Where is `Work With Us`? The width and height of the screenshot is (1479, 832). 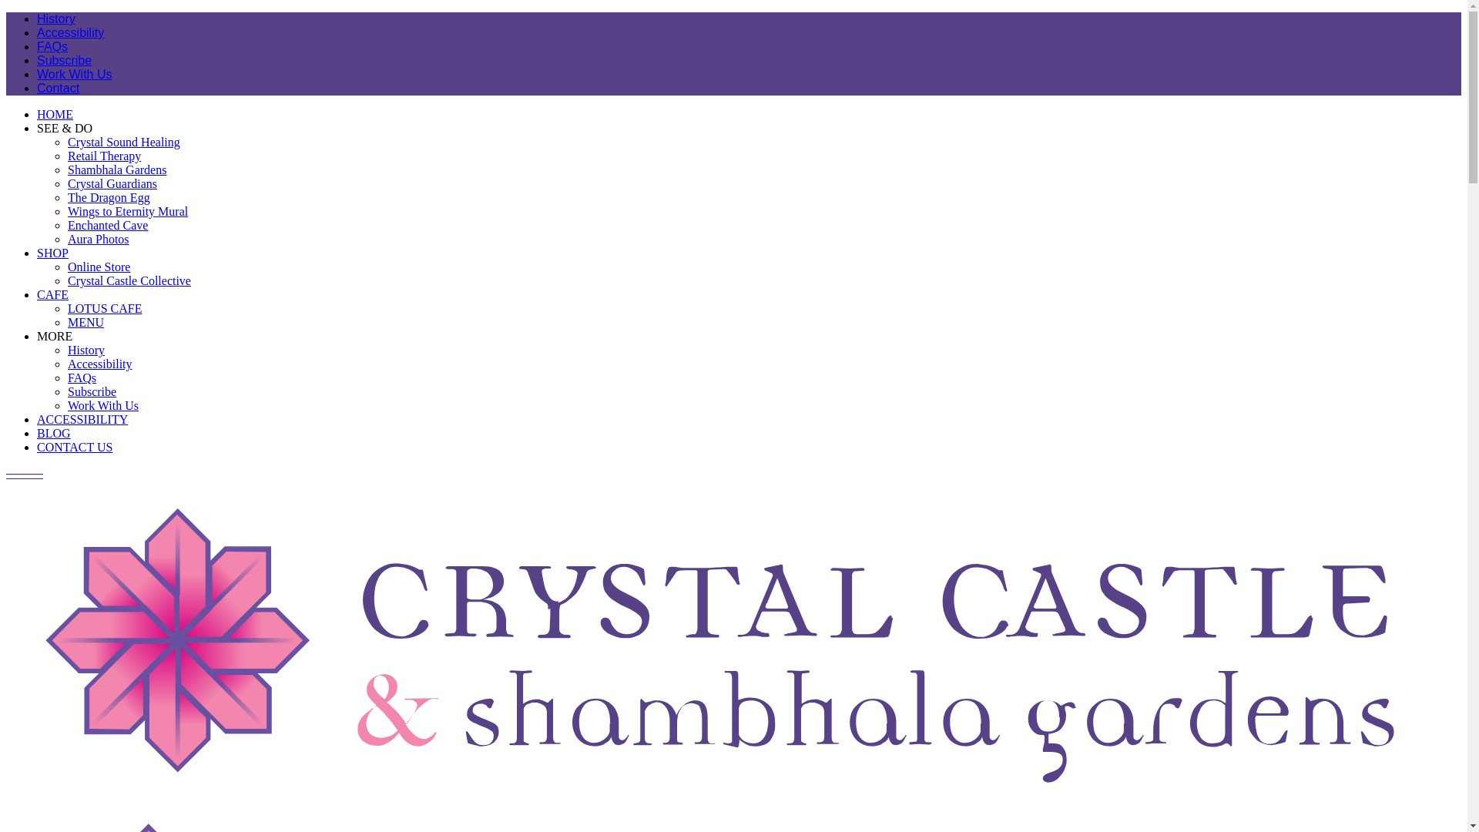
Work With Us is located at coordinates (74, 74).